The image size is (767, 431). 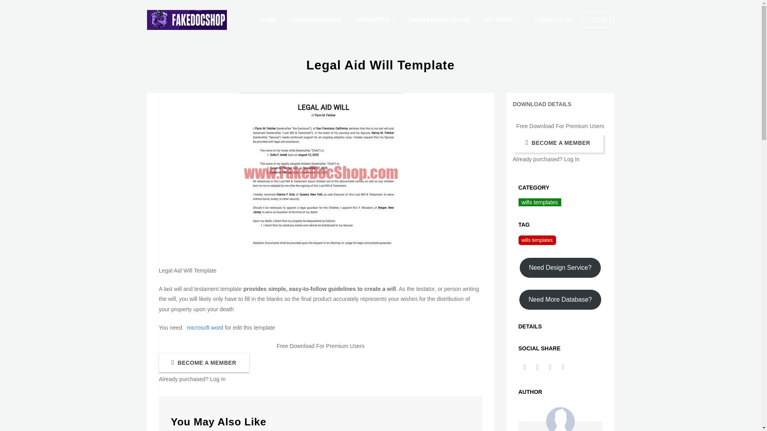 What do you see at coordinates (502, 20) in the screenshot?
I see `MY PANEL` at bounding box center [502, 20].